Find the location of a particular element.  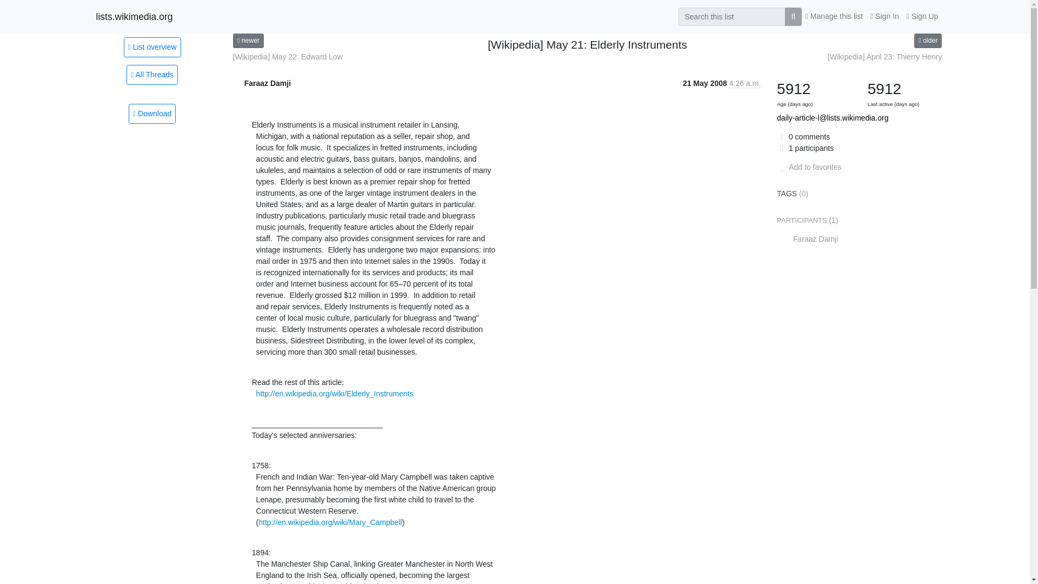

Download is located at coordinates (152, 114).